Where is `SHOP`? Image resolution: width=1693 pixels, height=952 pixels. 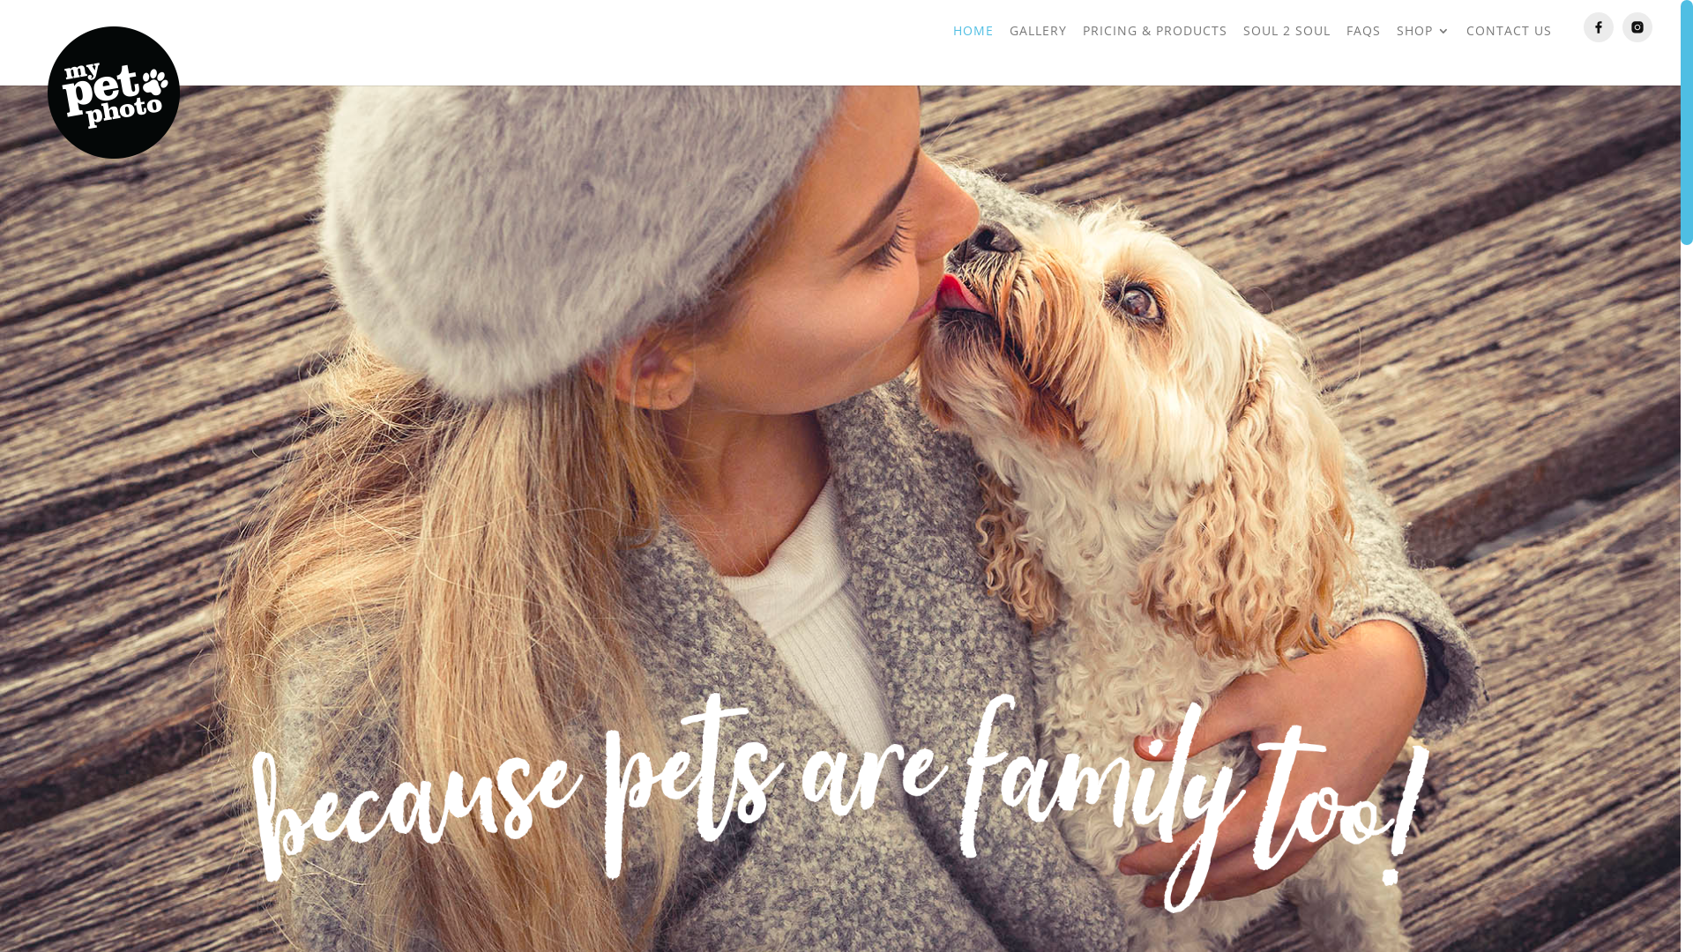 SHOP is located at coordinates (1423, 55).